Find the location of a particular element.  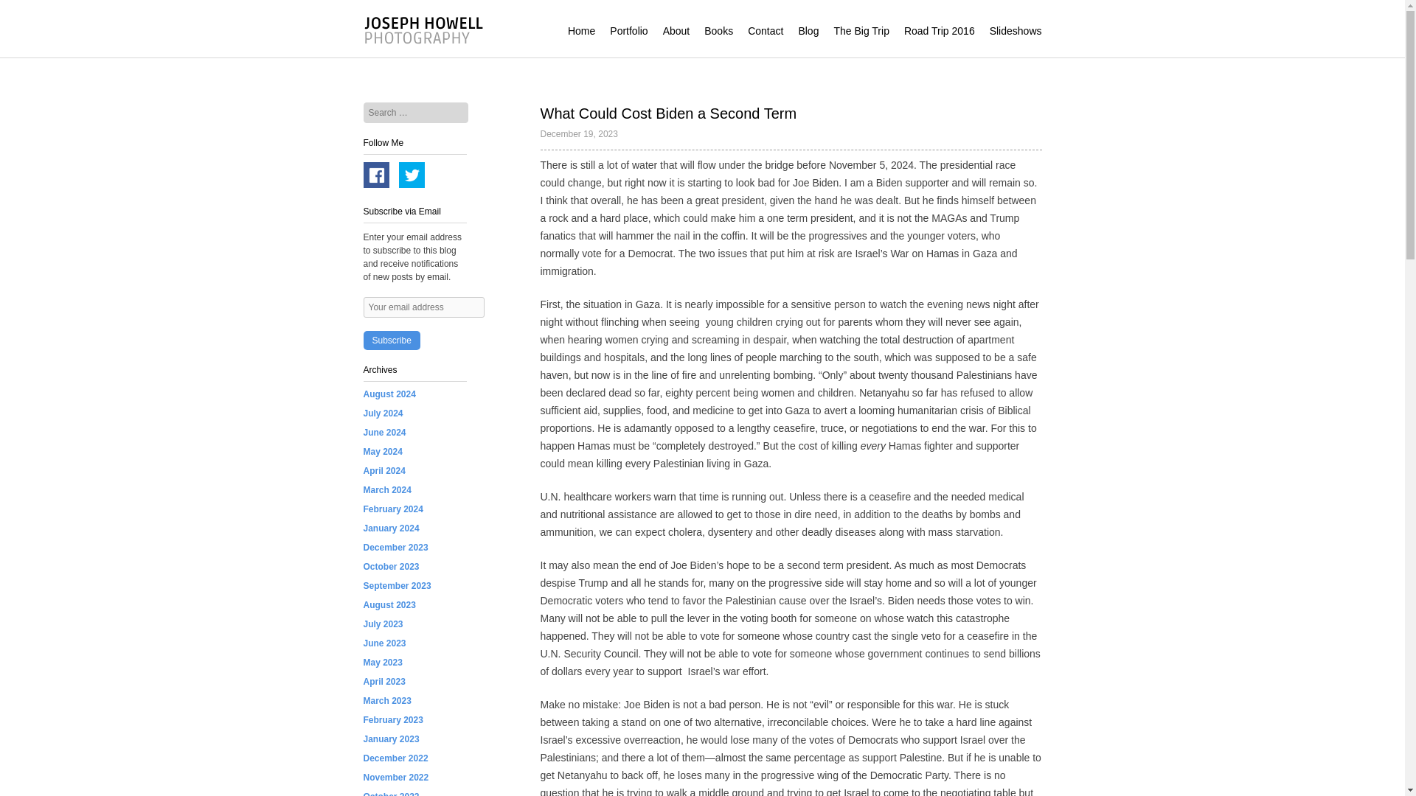

Slideshows is located at coordinates (1016, 31).